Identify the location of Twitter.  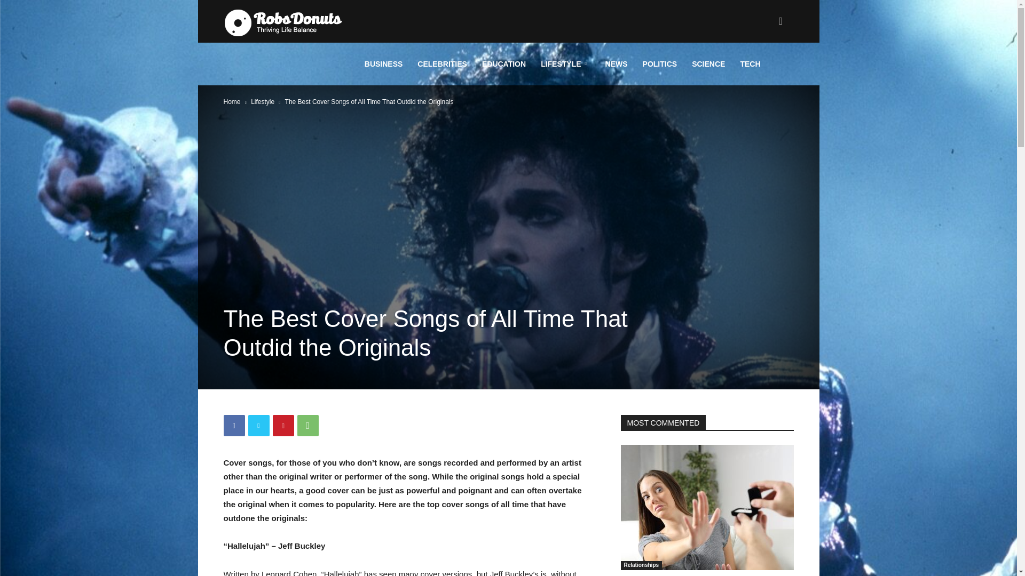
(258, 425).